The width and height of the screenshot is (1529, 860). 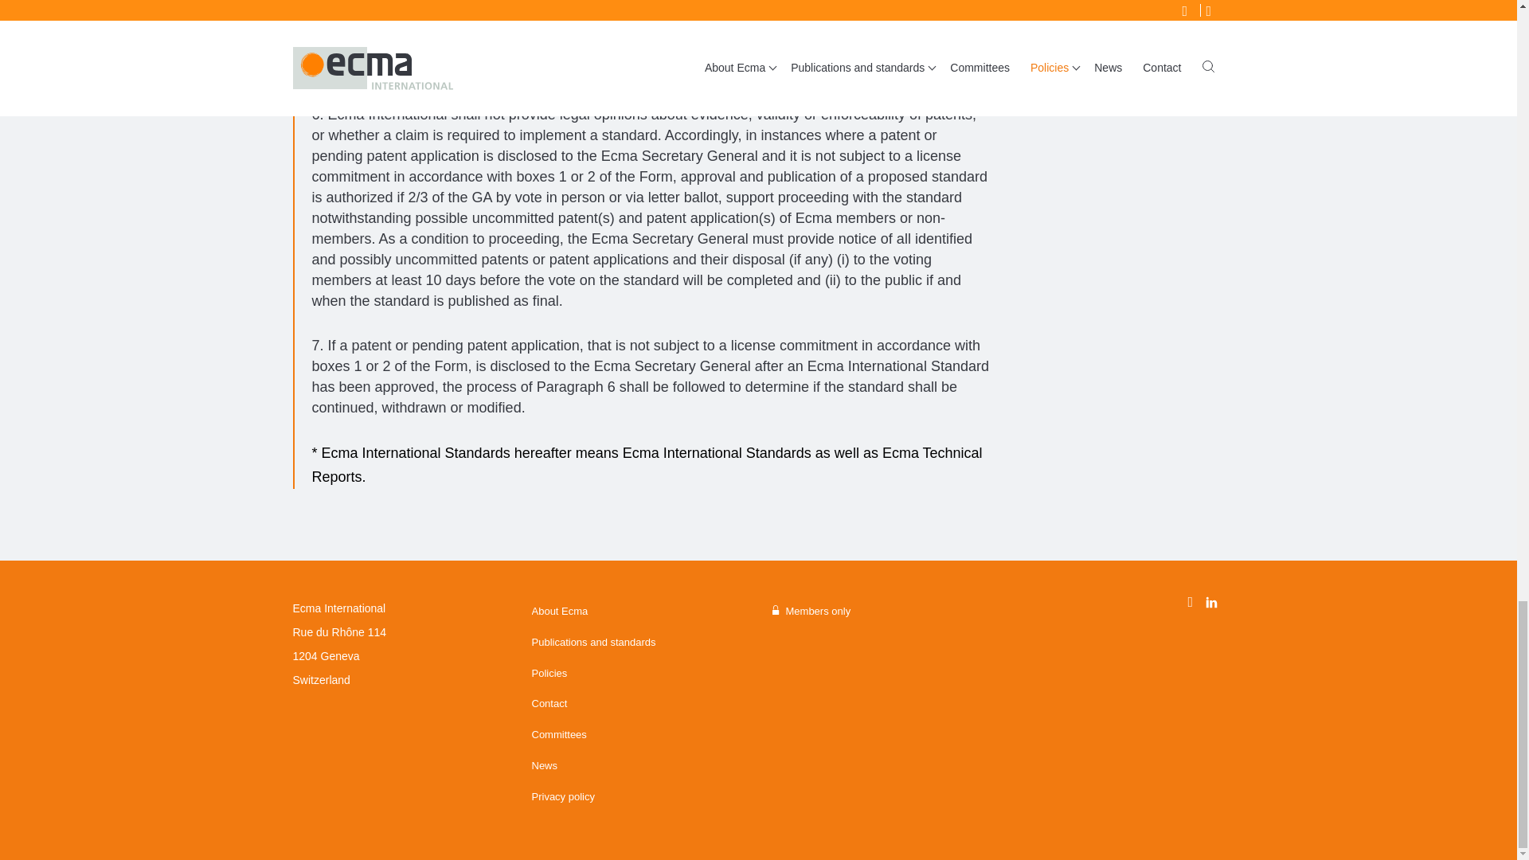 What do you see at coordinates (637, 612) in the screenshot?
I see `About Ecma` at bounding box center [637, 612].